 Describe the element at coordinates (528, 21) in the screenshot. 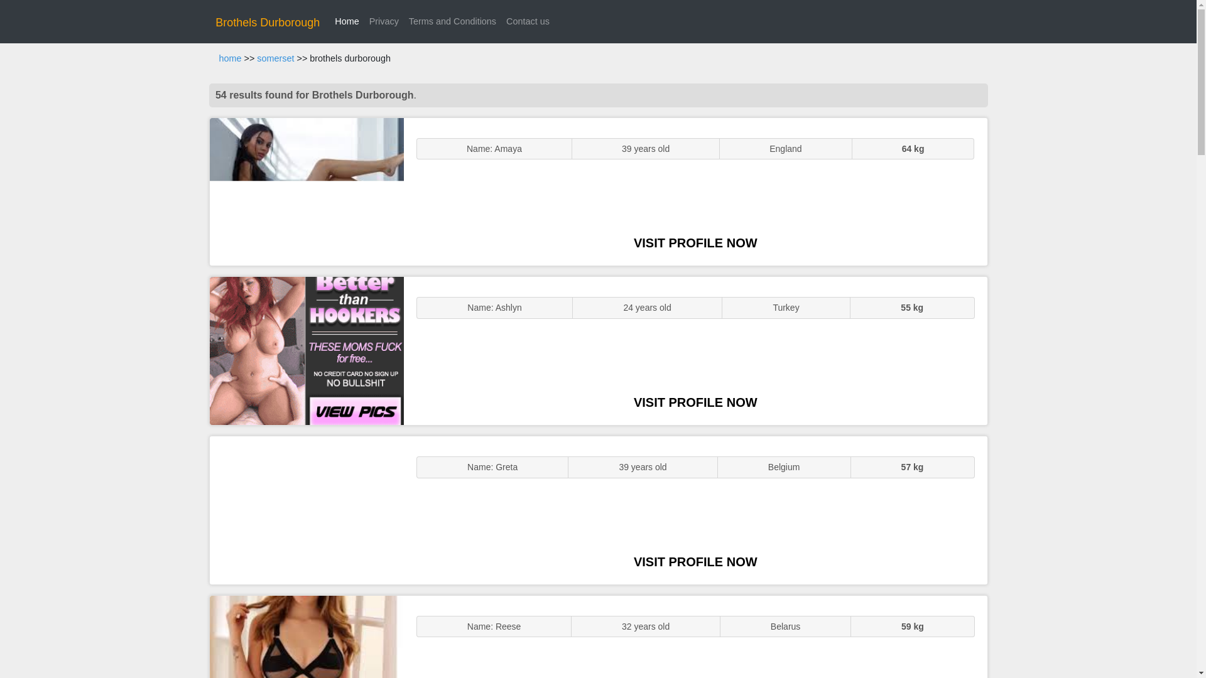

I see `Contact us` at that location.